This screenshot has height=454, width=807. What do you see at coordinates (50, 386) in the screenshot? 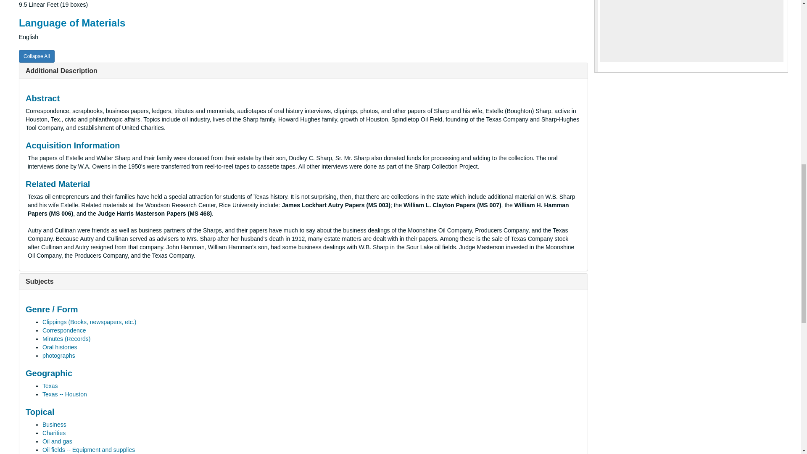
I see `Texas` at bounding box center [50, 386].